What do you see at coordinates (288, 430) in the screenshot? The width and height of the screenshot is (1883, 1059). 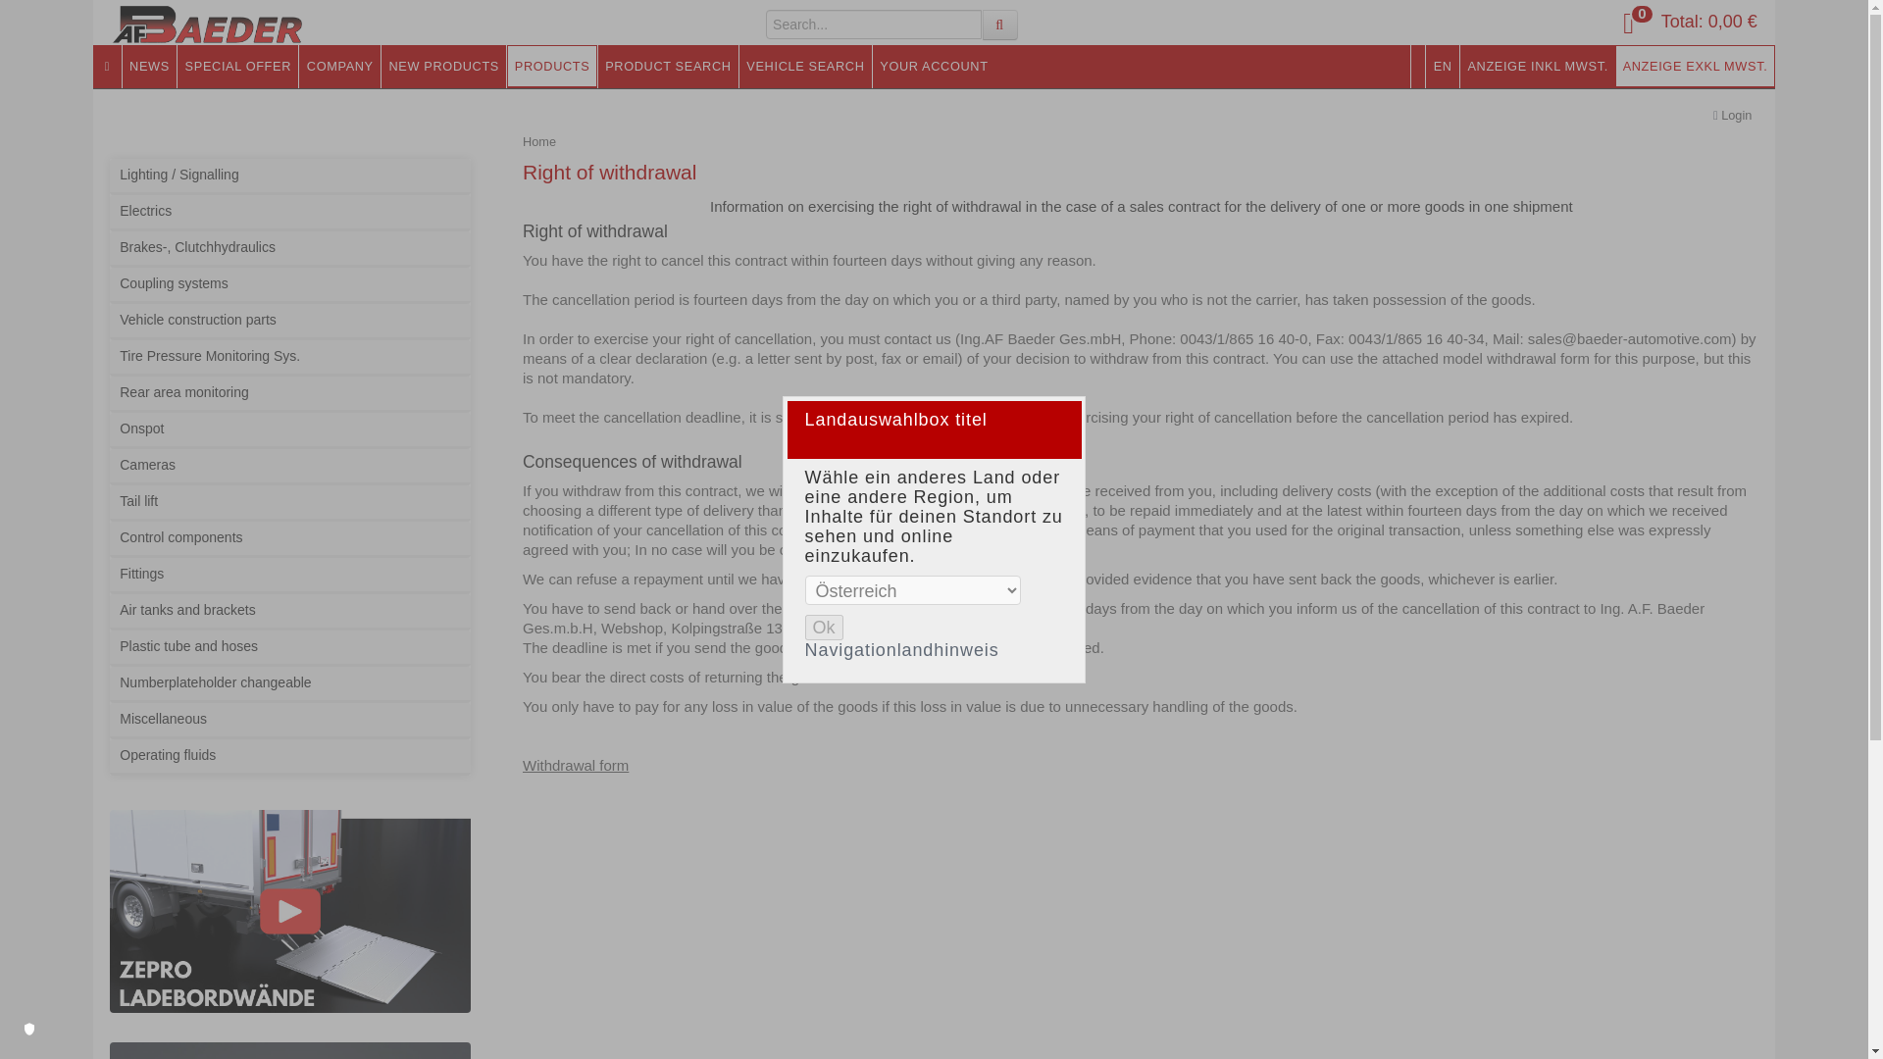 I see `Onspot` at bounding box center [288, 430].